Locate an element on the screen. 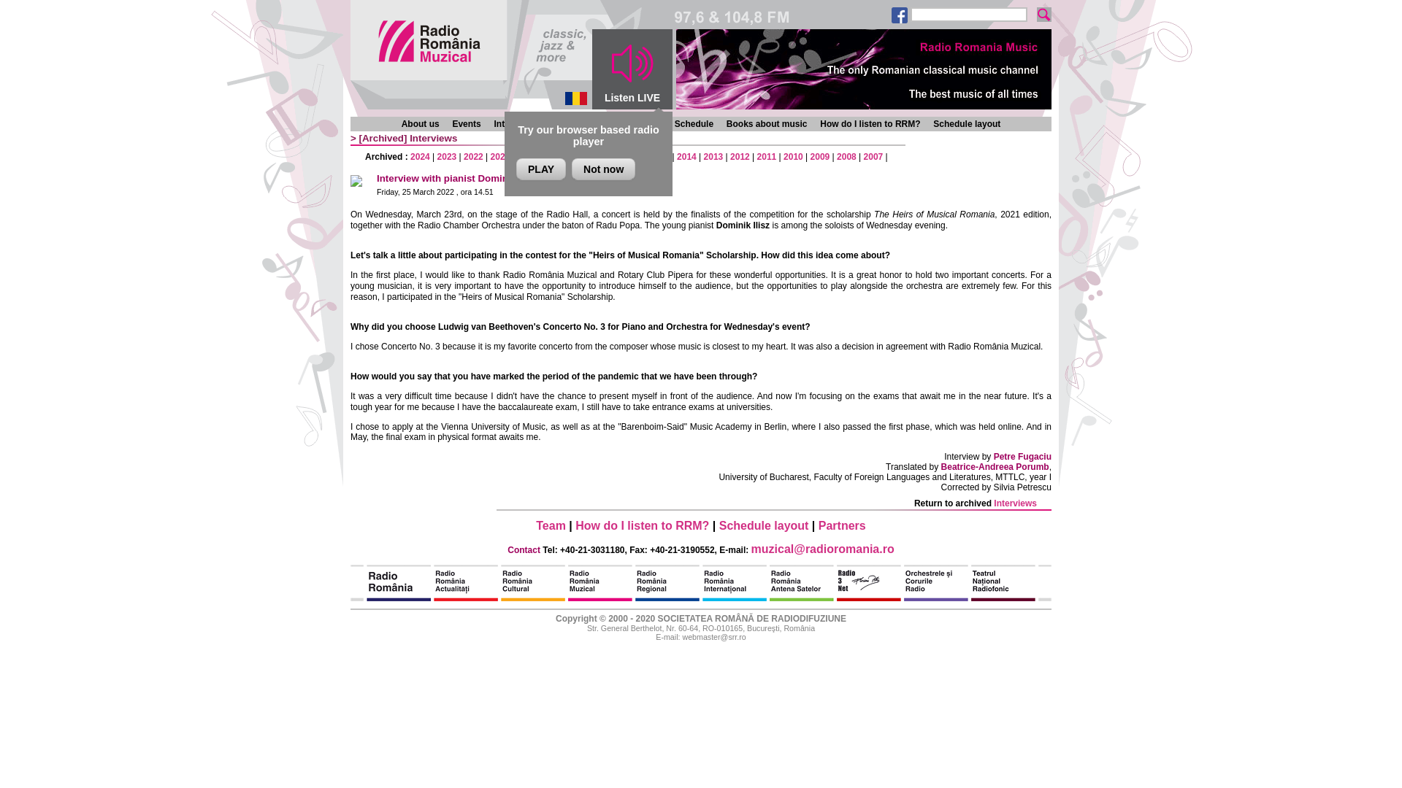  Schedule is located at coordinates (694, 124).